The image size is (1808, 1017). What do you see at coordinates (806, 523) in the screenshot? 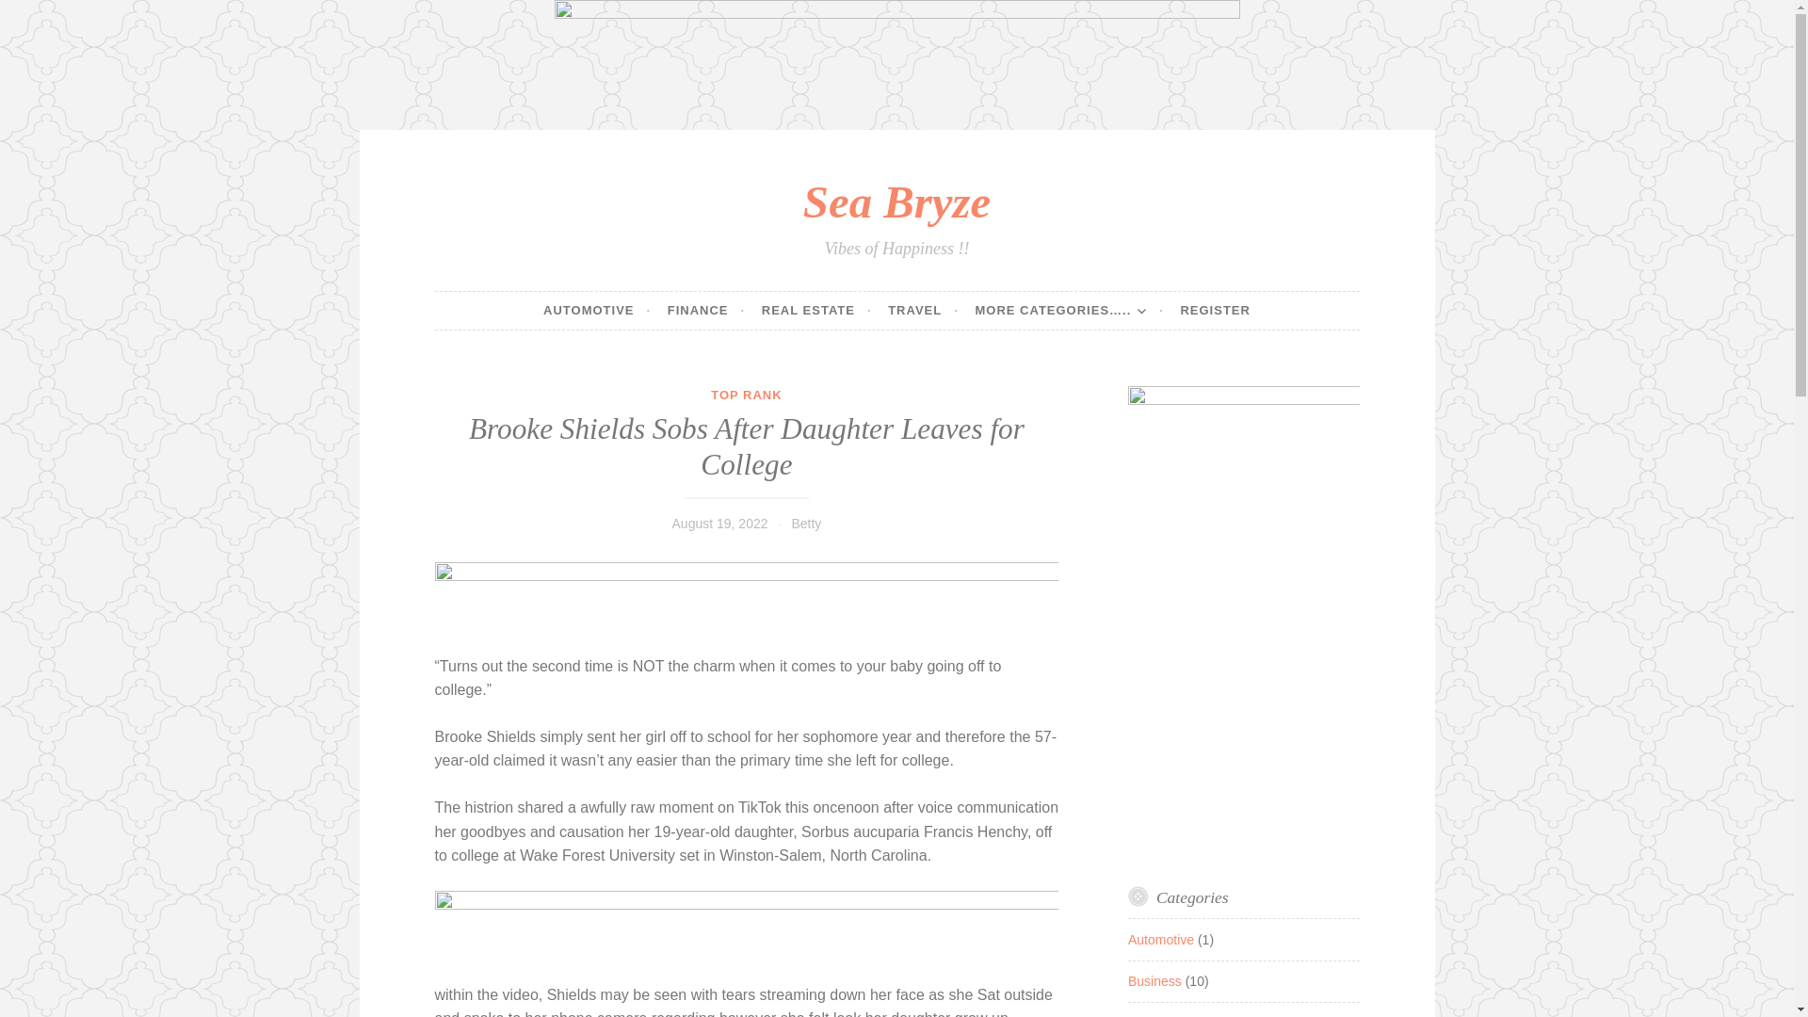
I see `Betty` at bounding box center [806, 523].